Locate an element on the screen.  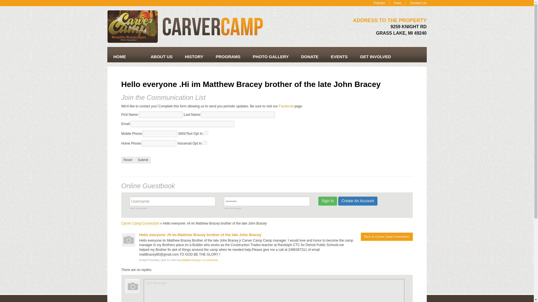
Carver Camp Connection is located at coordinates (140, 223).